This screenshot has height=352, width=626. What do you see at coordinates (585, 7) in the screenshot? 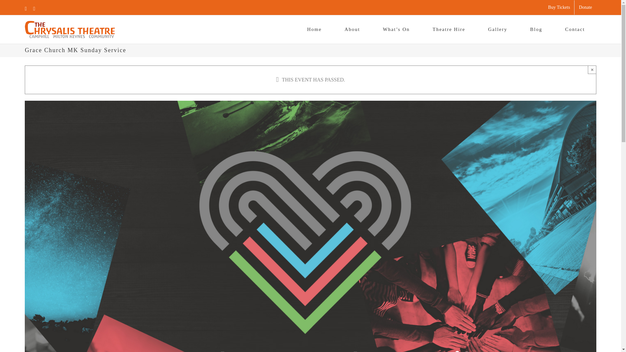
I see `Donate` at bounding box center [585, 7].